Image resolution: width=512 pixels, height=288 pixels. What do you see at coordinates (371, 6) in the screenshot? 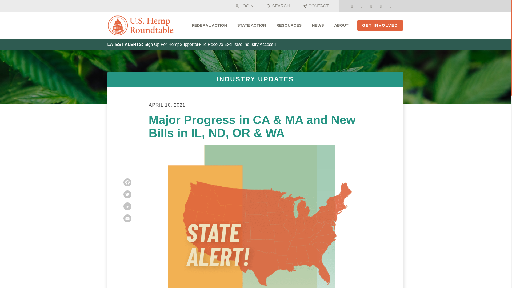
I see `Opens in new tab` at bounding box center [371, 6].